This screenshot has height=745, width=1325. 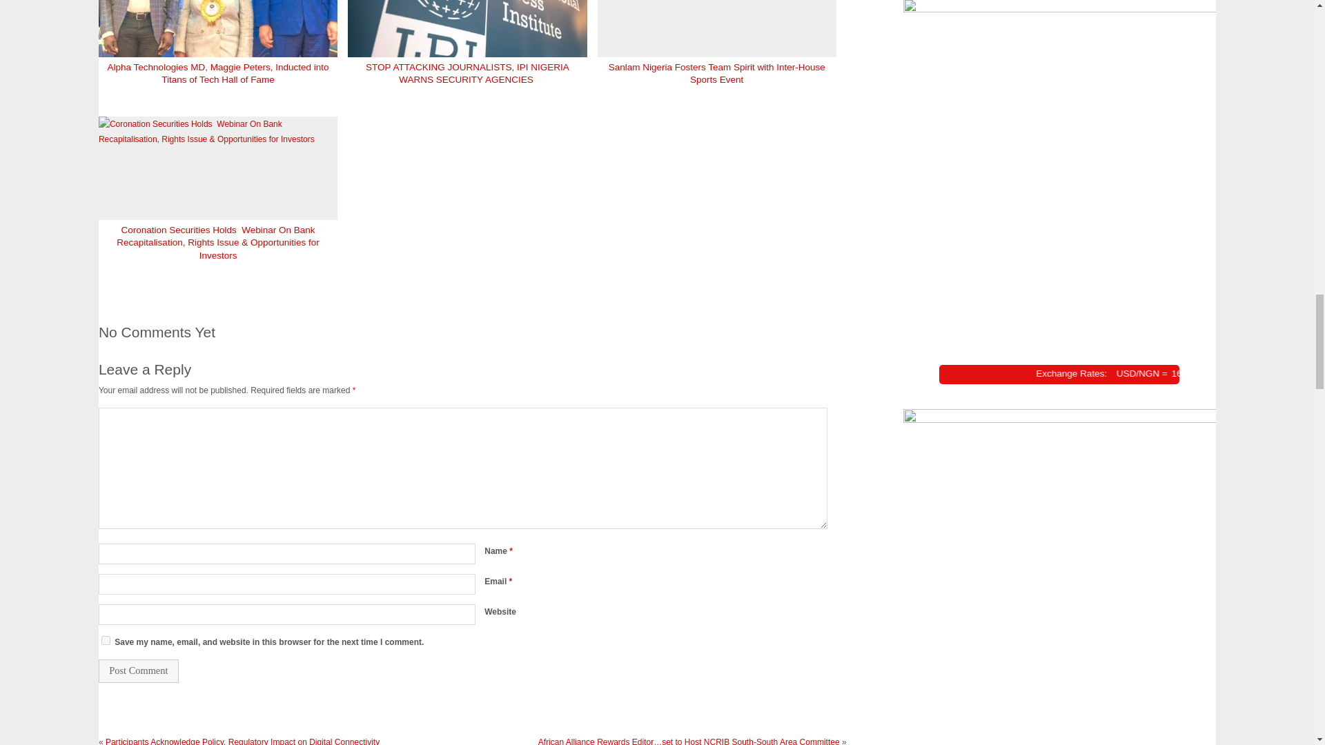 I want to click on Post Comment, so click(x=138, y=670).